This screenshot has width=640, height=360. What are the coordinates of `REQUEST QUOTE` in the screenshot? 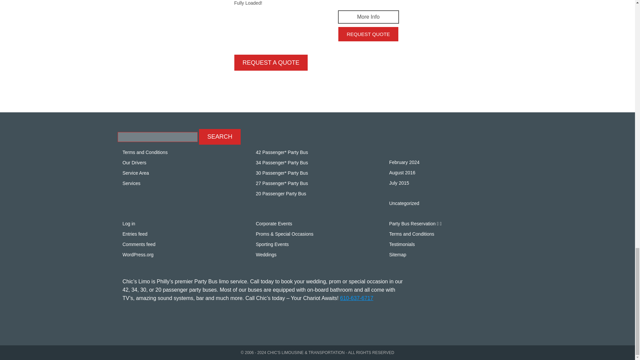 It's located at (368, 34).